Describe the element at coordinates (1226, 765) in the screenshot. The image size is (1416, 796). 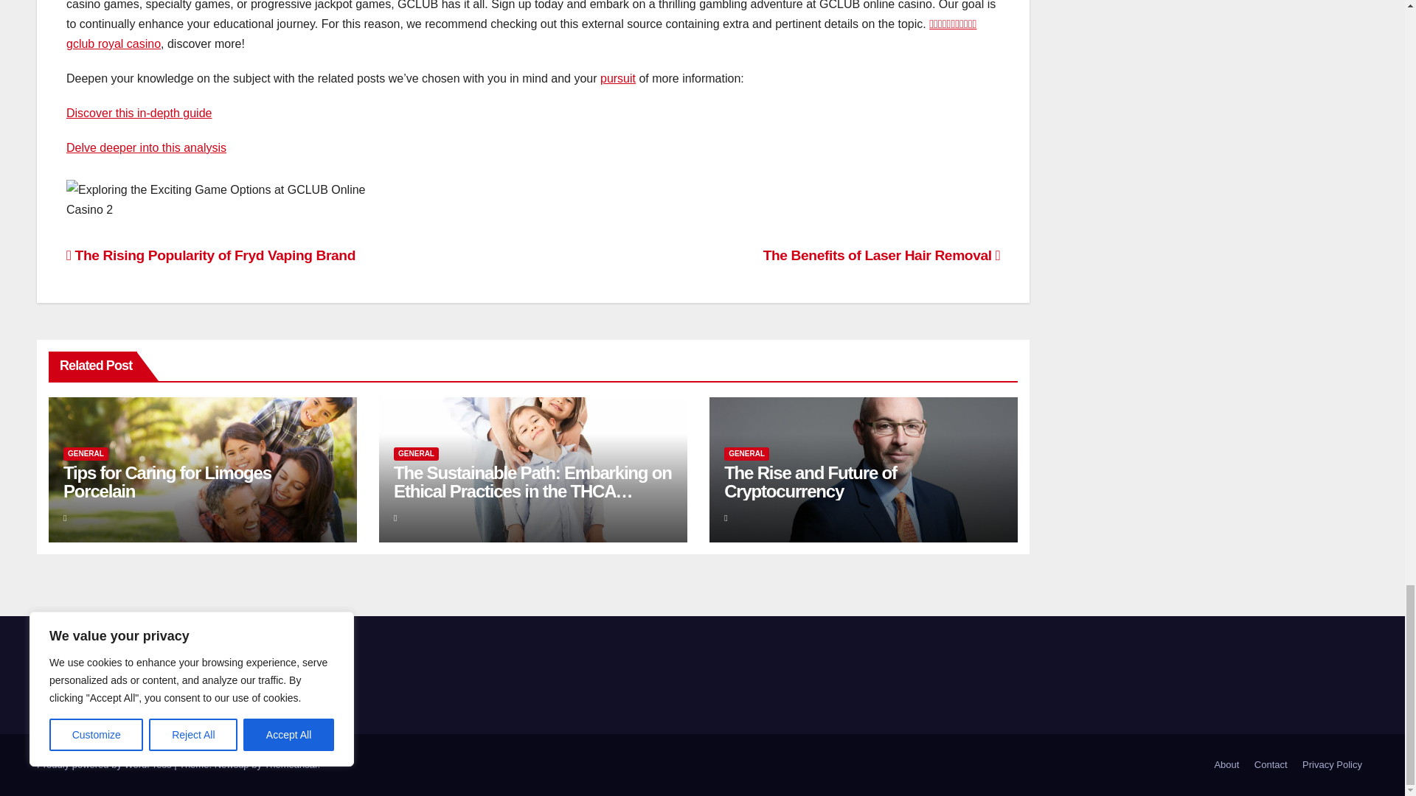
I see `About` at that location.